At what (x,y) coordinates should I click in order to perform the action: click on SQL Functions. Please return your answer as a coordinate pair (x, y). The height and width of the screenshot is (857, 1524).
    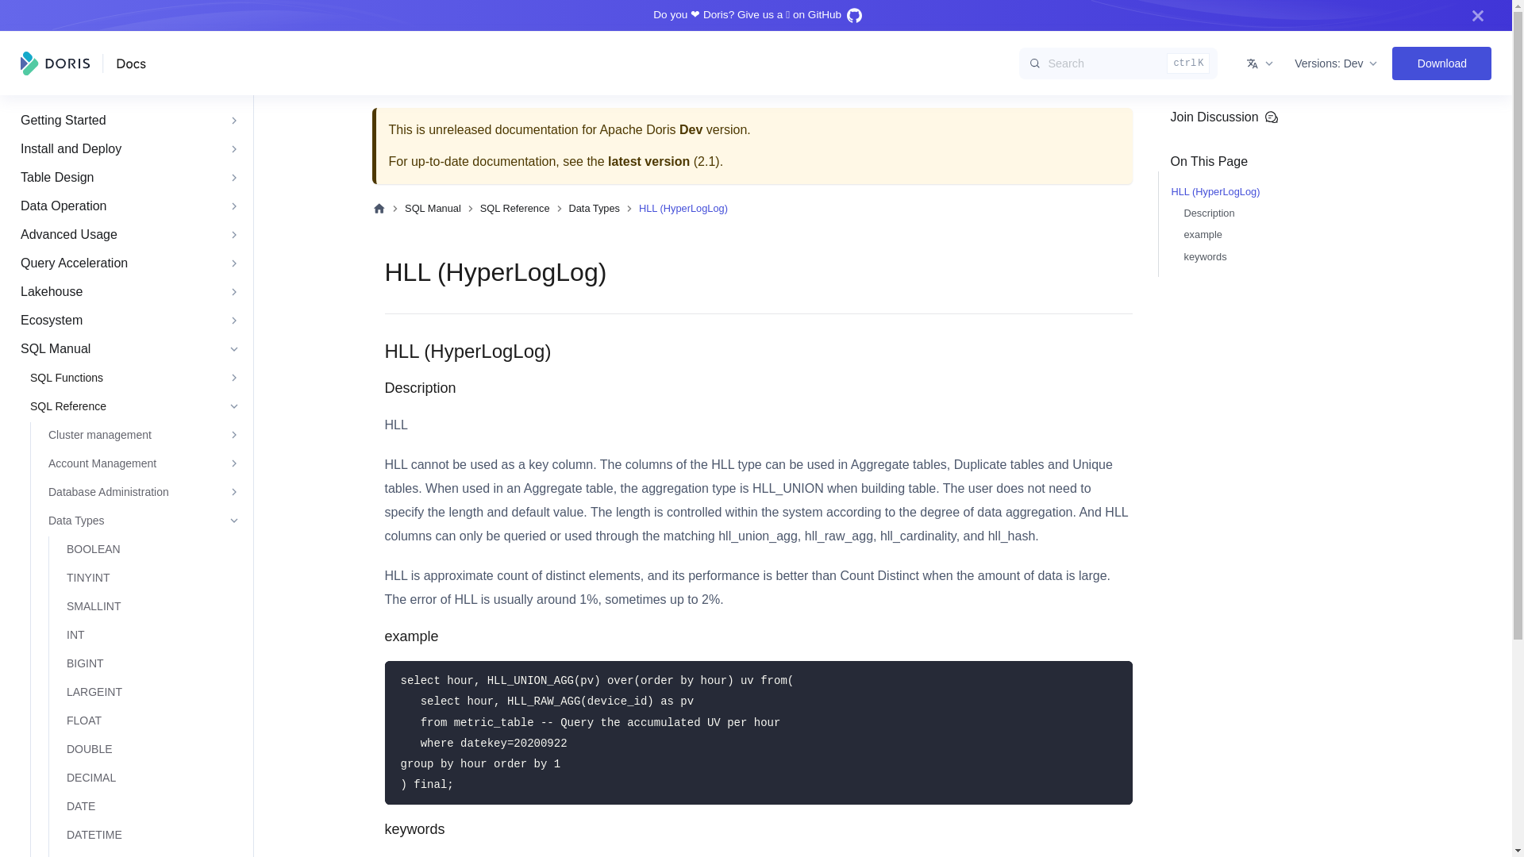
    Looking at the image, I should click on (132, 378).